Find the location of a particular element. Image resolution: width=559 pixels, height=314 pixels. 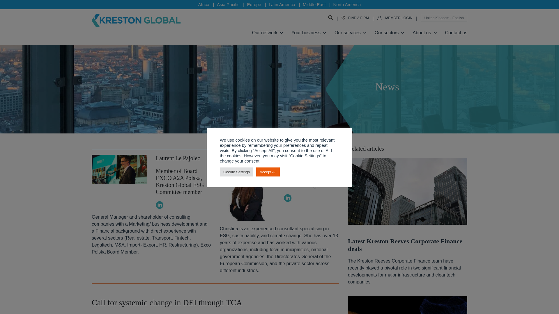

United Kingdom - English is located at coordinates (444, 18).